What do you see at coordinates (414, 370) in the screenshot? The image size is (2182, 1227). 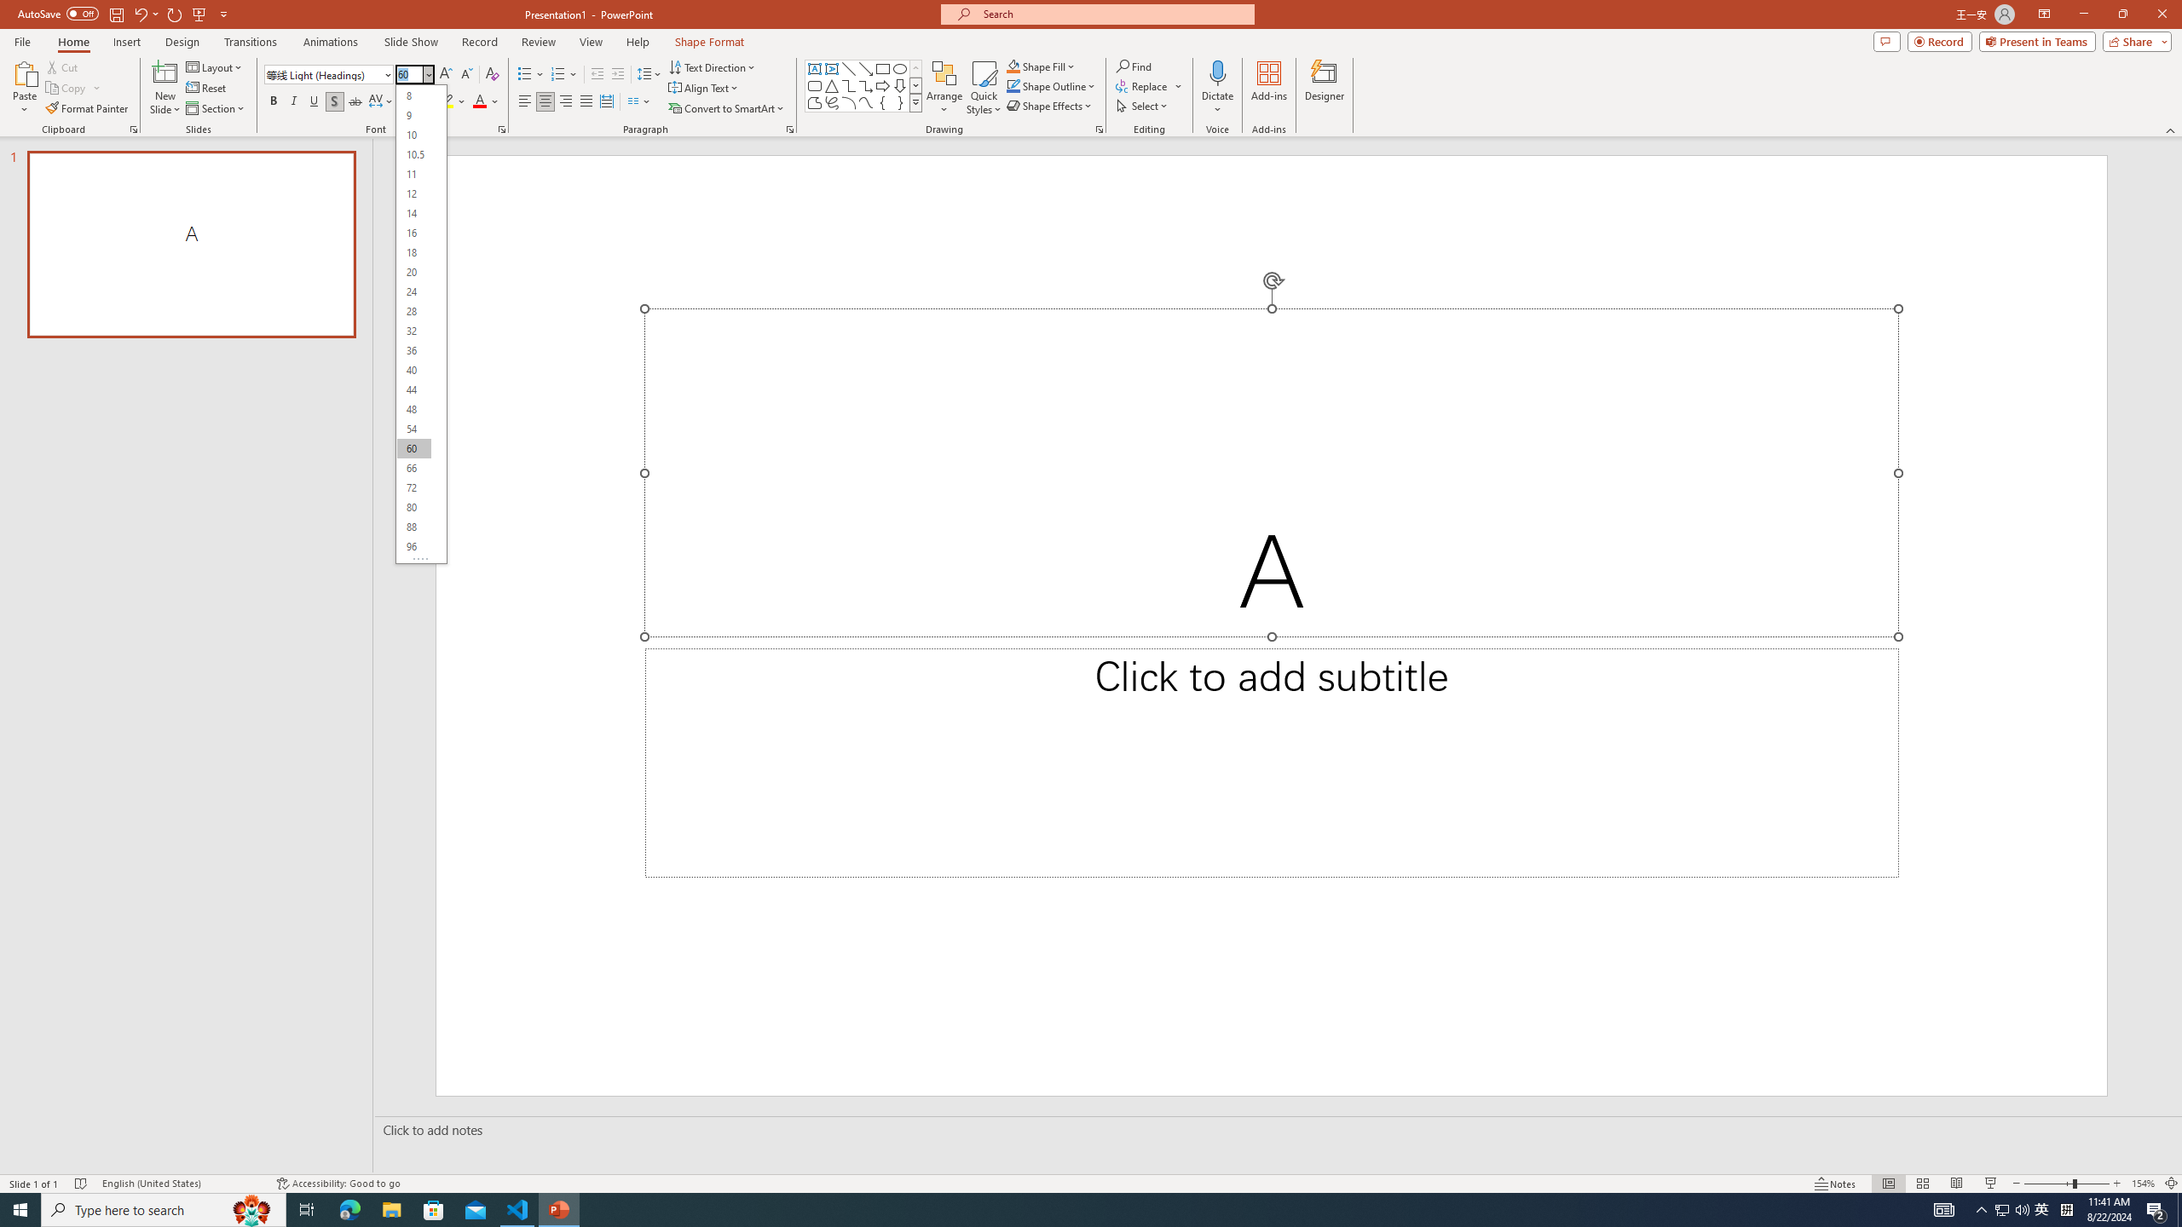 I see `40` at bounding box center [414, 370].